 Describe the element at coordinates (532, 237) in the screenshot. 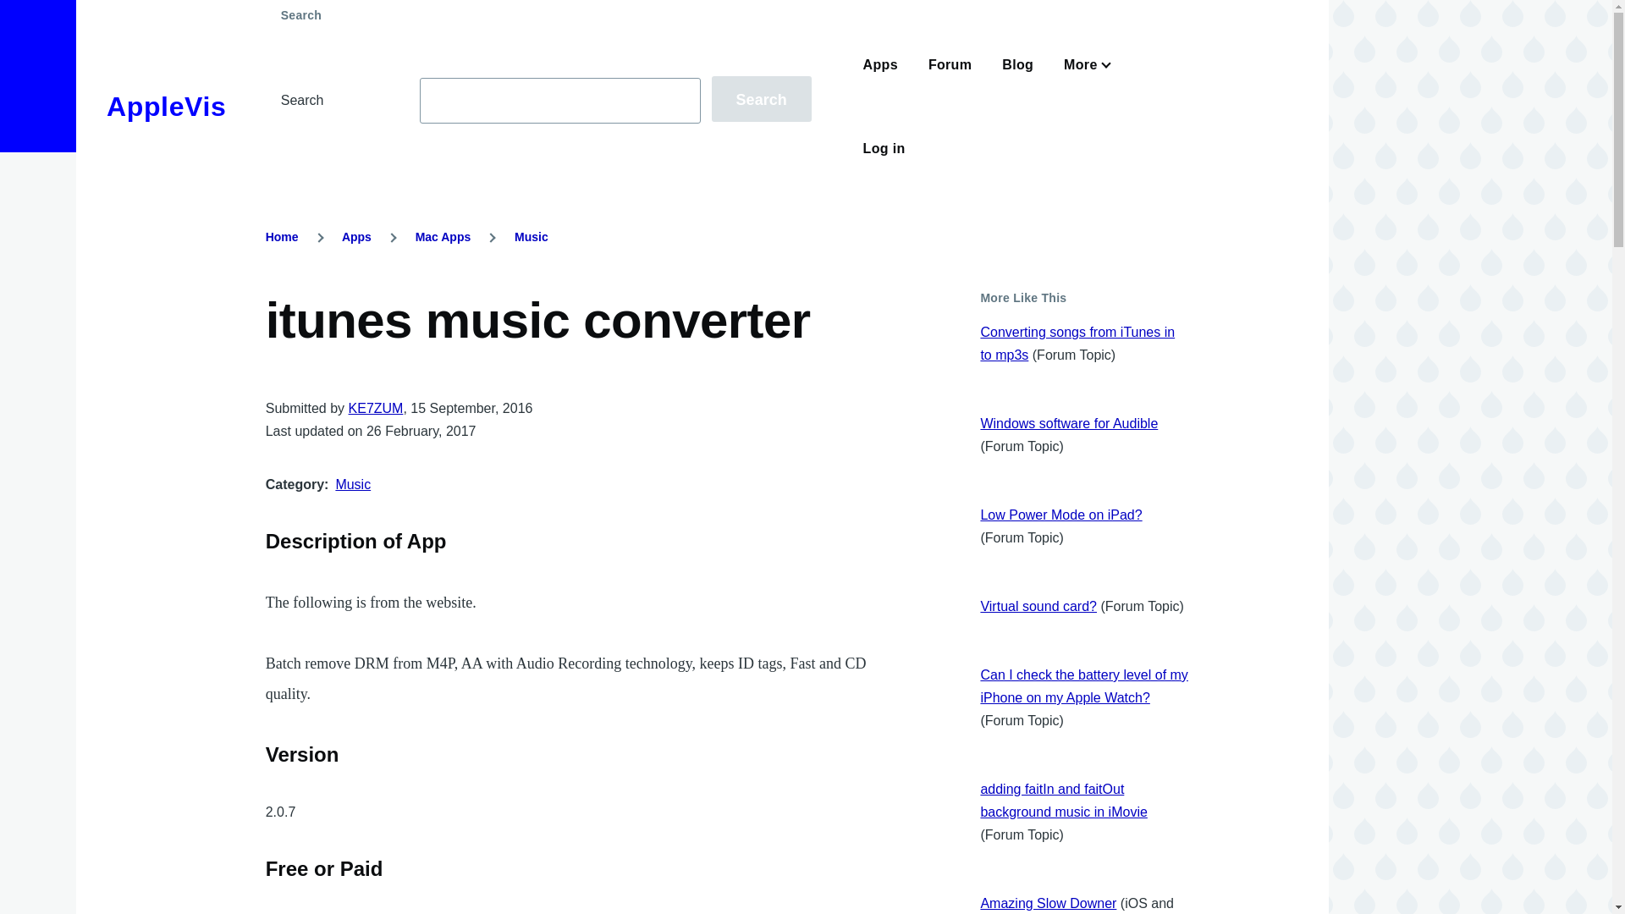

I see `Music` at that location.